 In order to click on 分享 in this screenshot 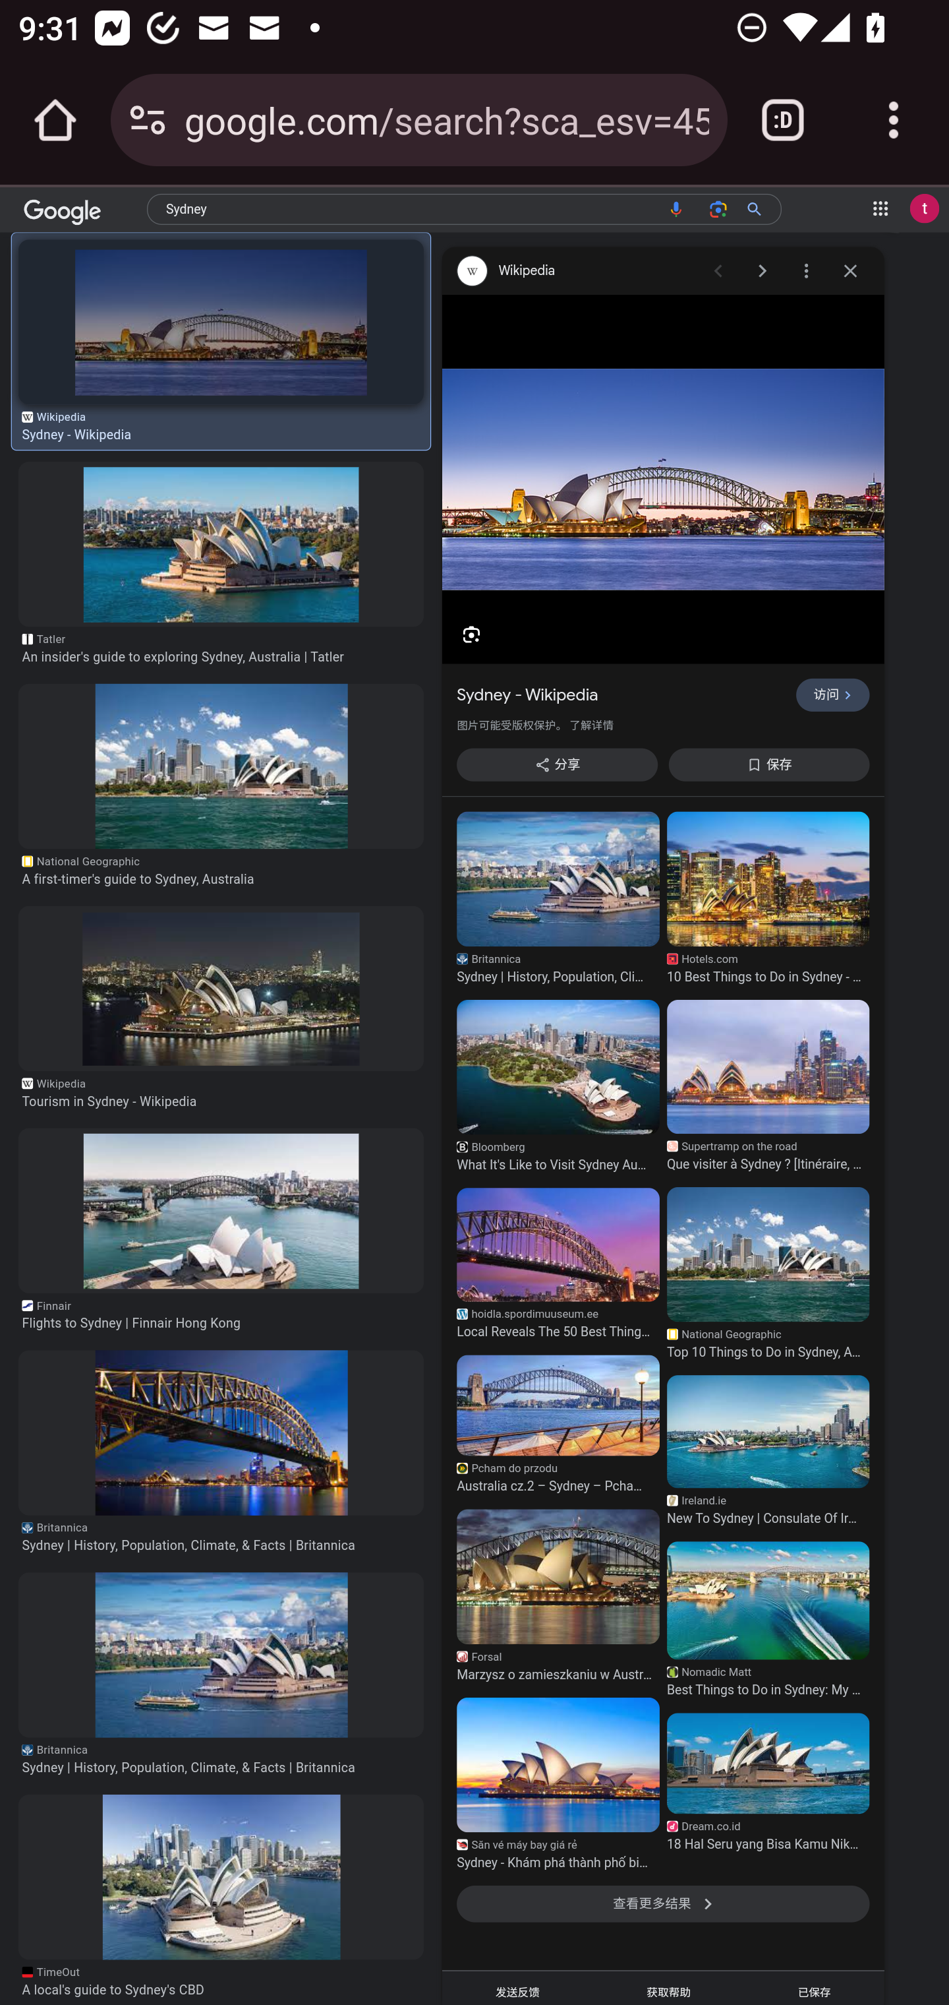, I will do `click(558, 764)`.